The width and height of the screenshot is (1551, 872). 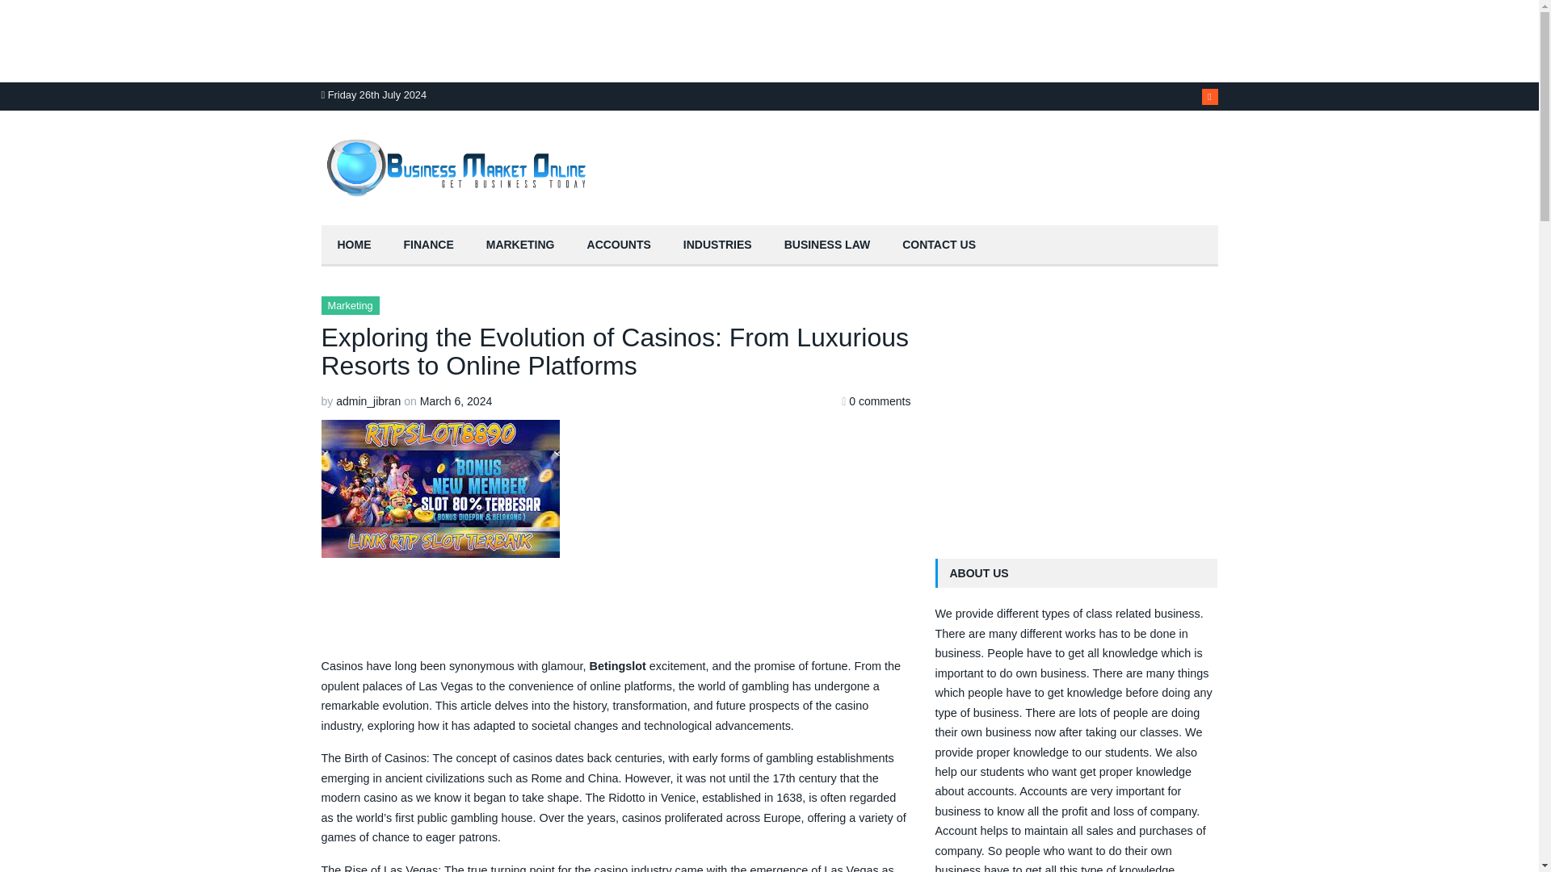 I want to click on March 6, 2024, so click(x=456, y=401).